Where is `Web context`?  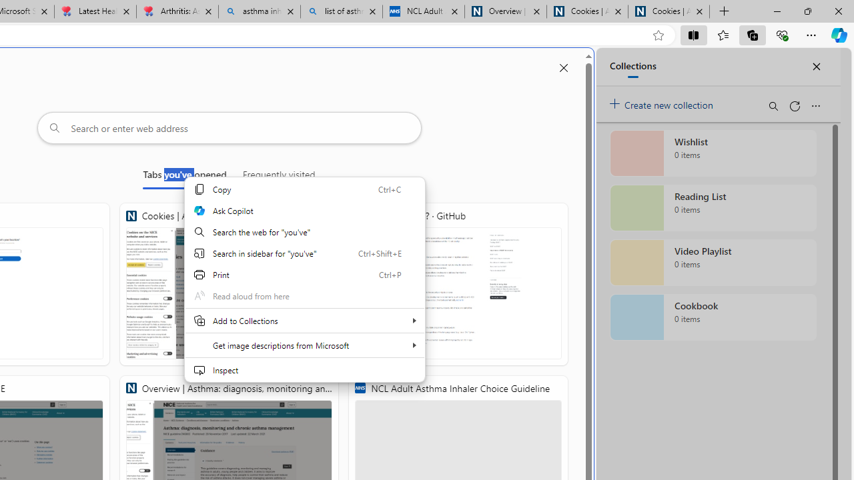 Web context is located at coordinates (304, 279).